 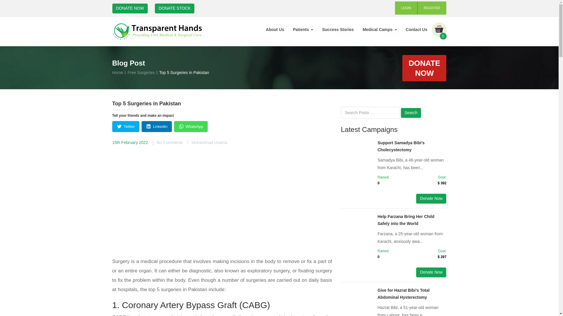 I want to click on No Comments, so click(x=169, y=142).